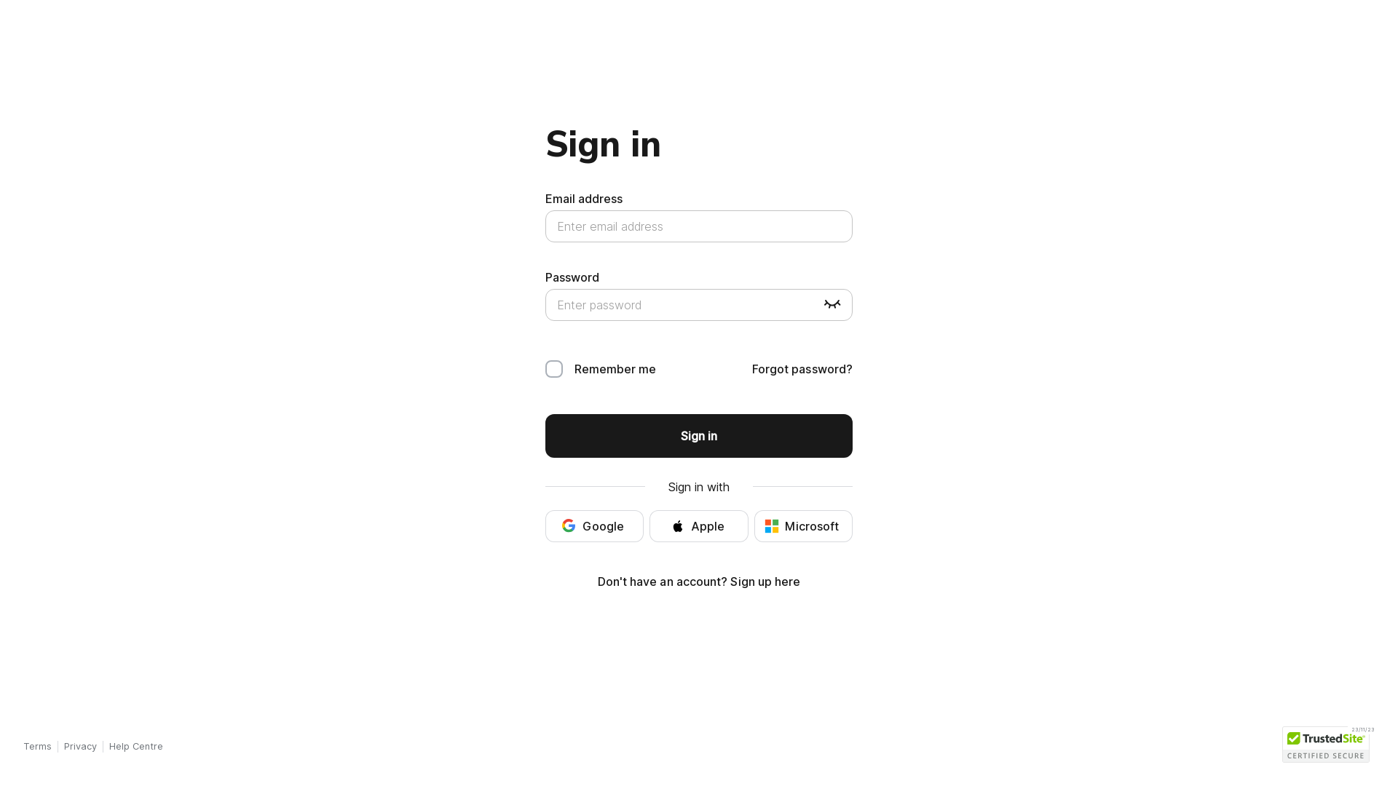 Image resolution: width=1398 pixels, height=786 pixels. What do you see at coordinates (832, 305) in the screenshot?
I see `Reveal password` at bounding box center [832, 305].